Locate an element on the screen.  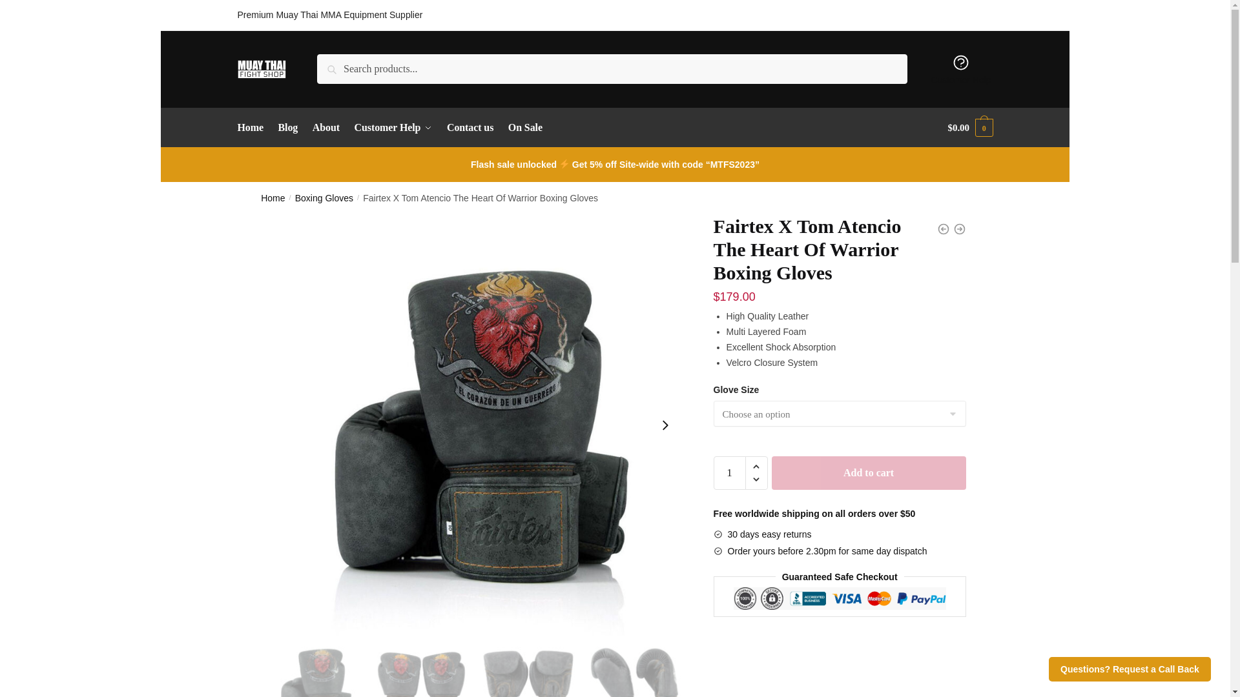
Home is located at coordinates (273, 198).